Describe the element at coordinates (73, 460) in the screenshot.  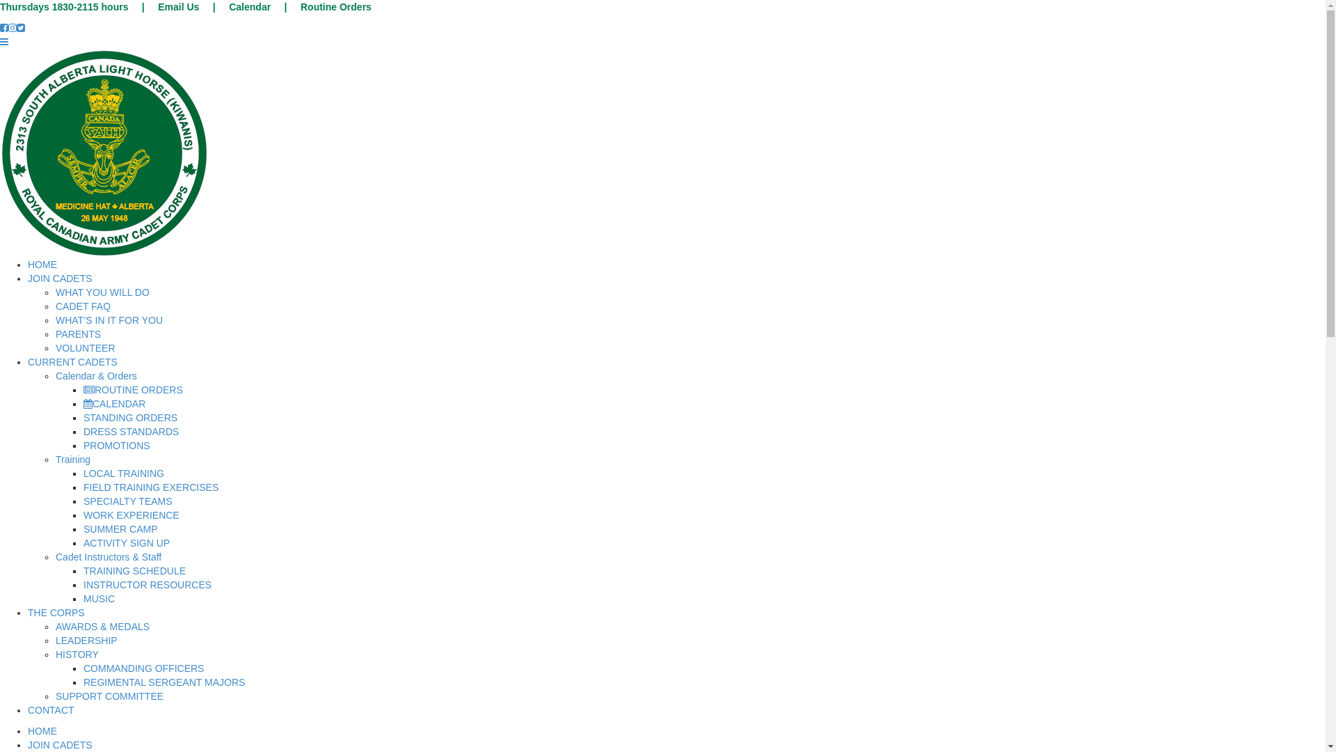
I see `Training` at that location.